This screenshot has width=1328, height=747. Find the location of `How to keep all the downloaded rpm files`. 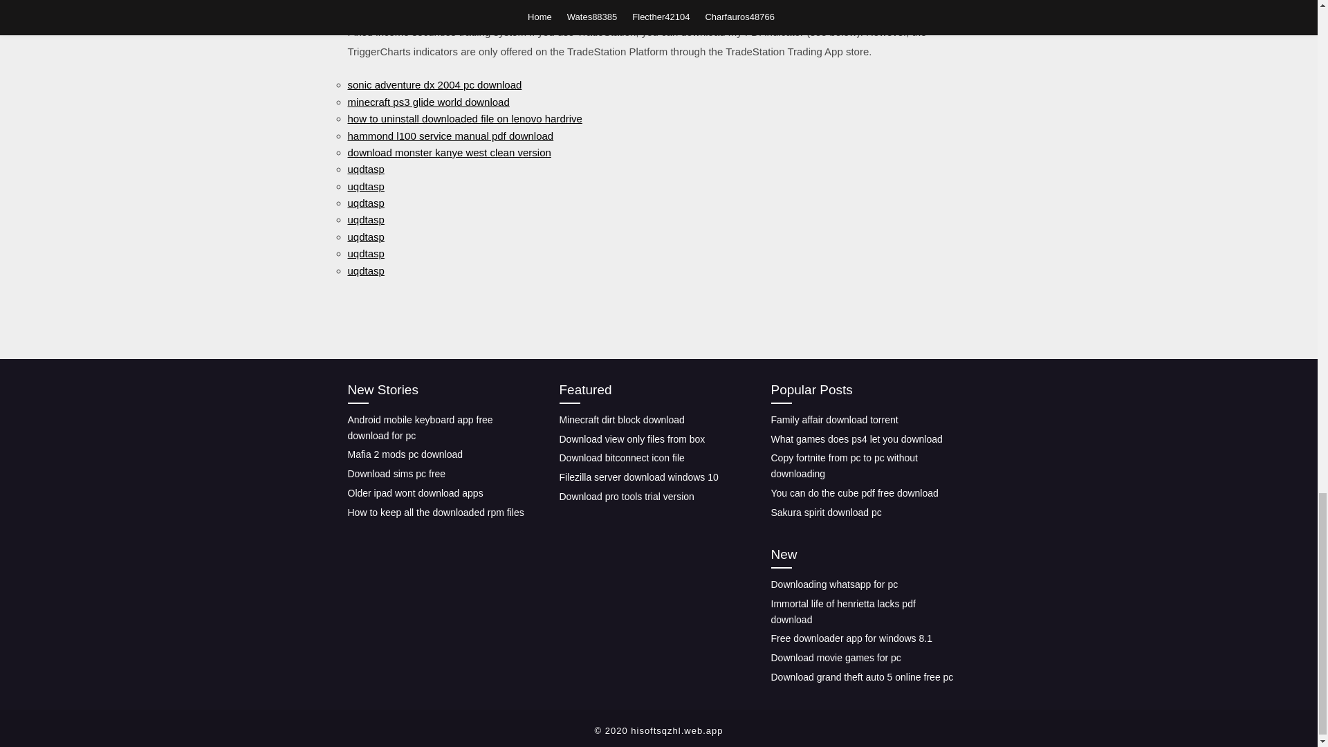

How to keep all the downloaded rpm files is located at coordinates (434, 512).